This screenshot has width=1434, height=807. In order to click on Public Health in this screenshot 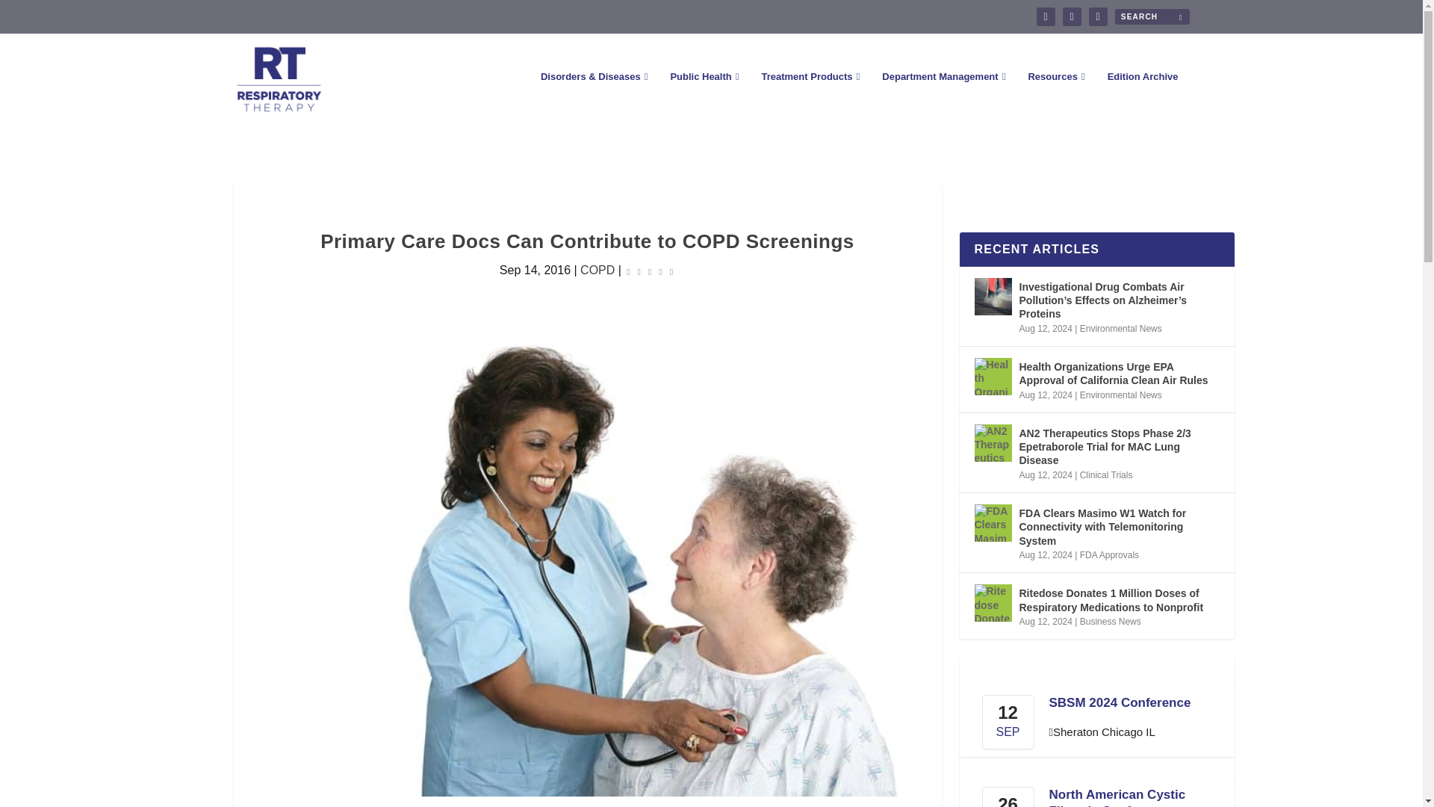, I will do `click(704, 97)`.